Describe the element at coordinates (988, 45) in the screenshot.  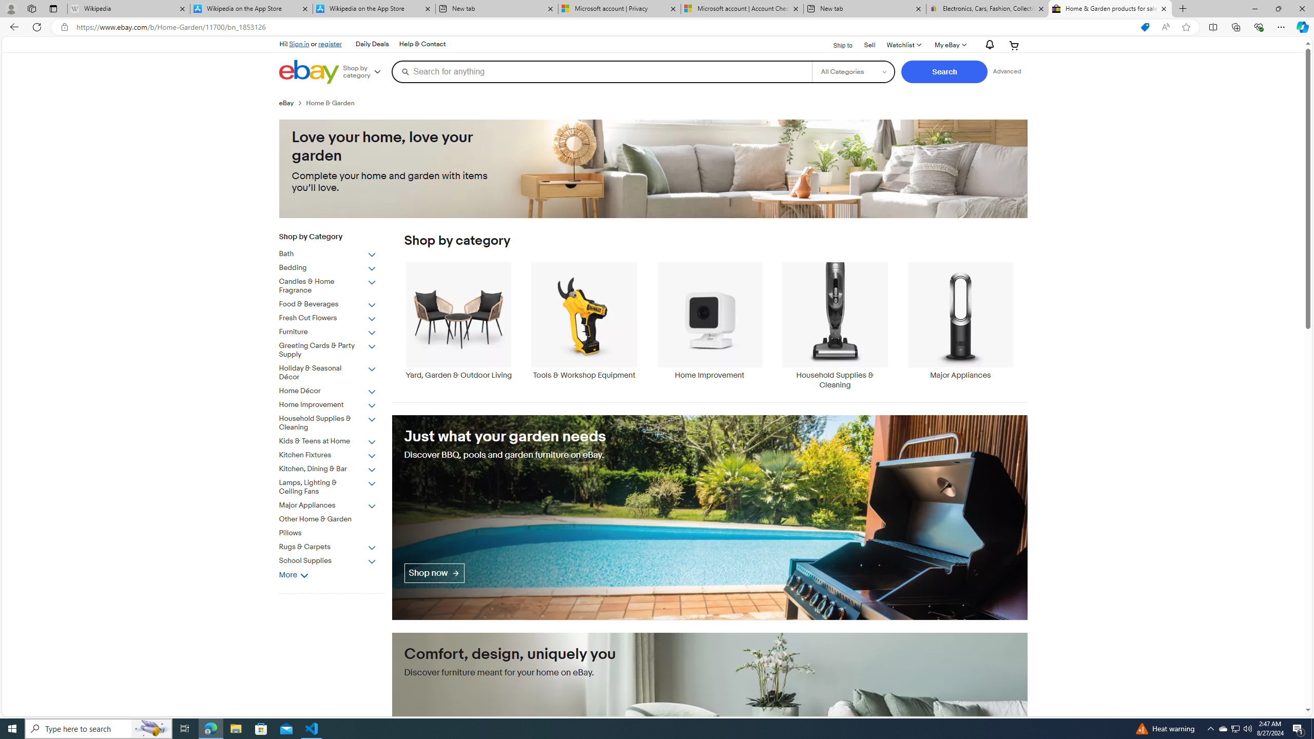
I see `AutomationID: gh-eb-Alerts` at that location.